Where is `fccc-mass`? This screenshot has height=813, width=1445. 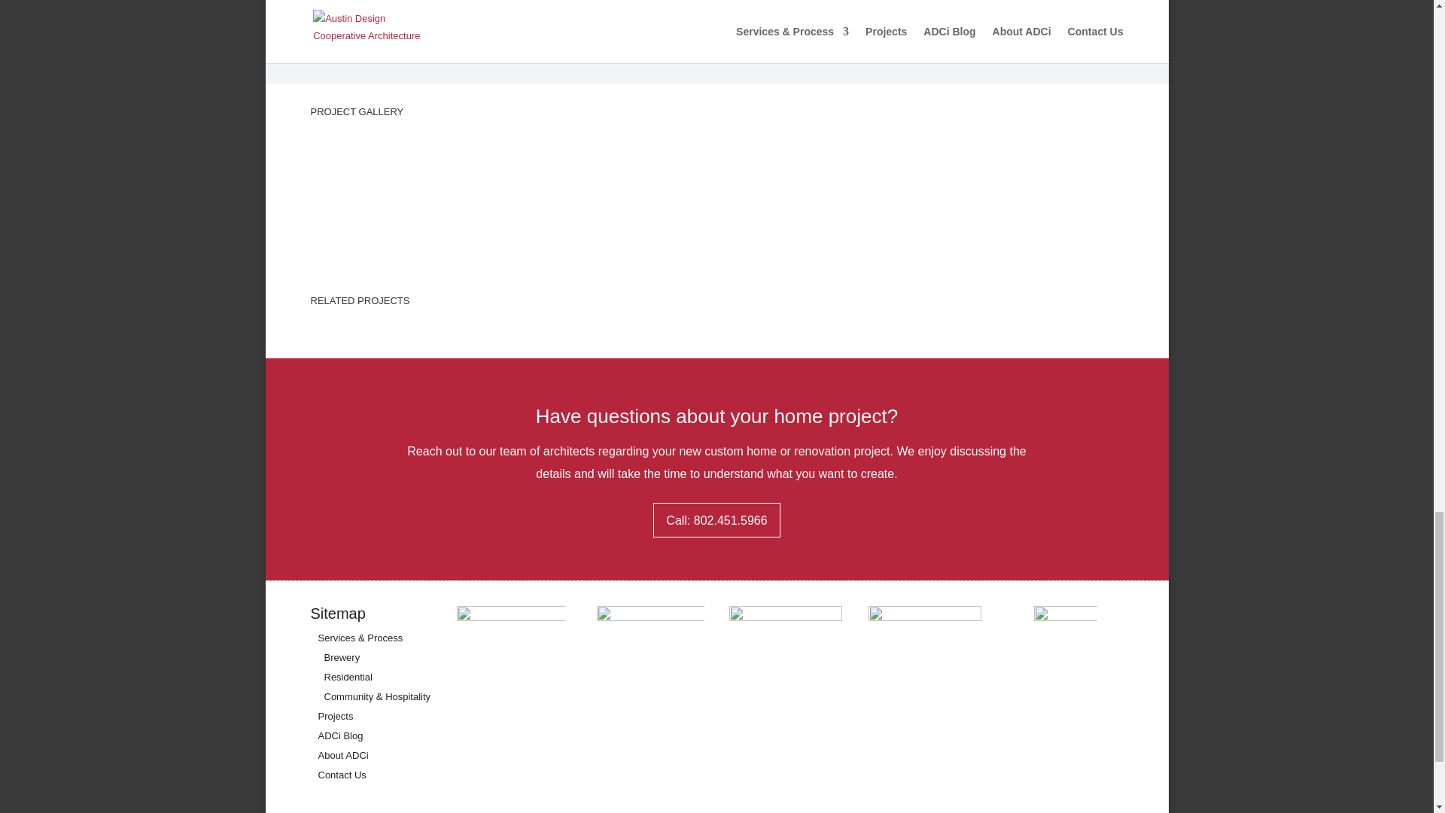 fccc-mass is located at coordinates (786, 664).